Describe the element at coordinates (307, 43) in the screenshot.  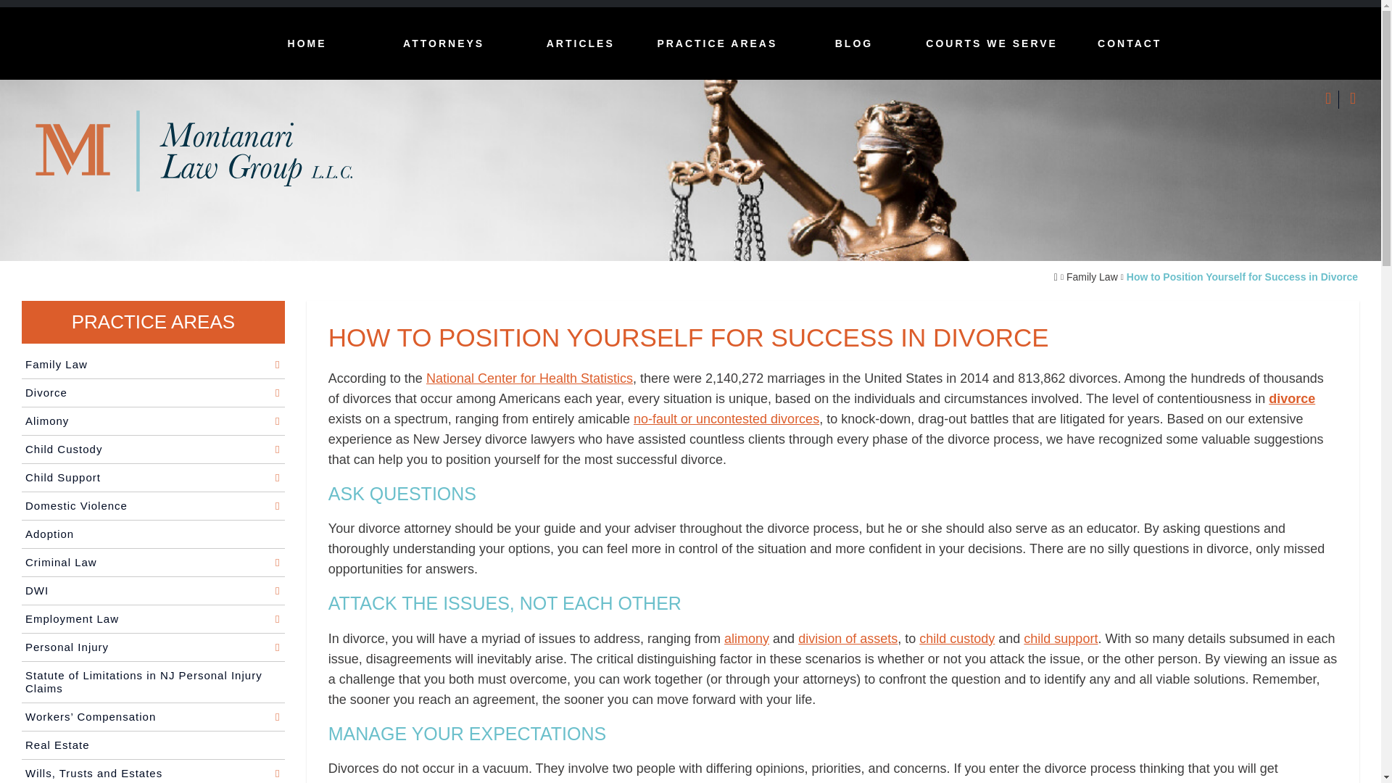
I see `HOME` at that location.